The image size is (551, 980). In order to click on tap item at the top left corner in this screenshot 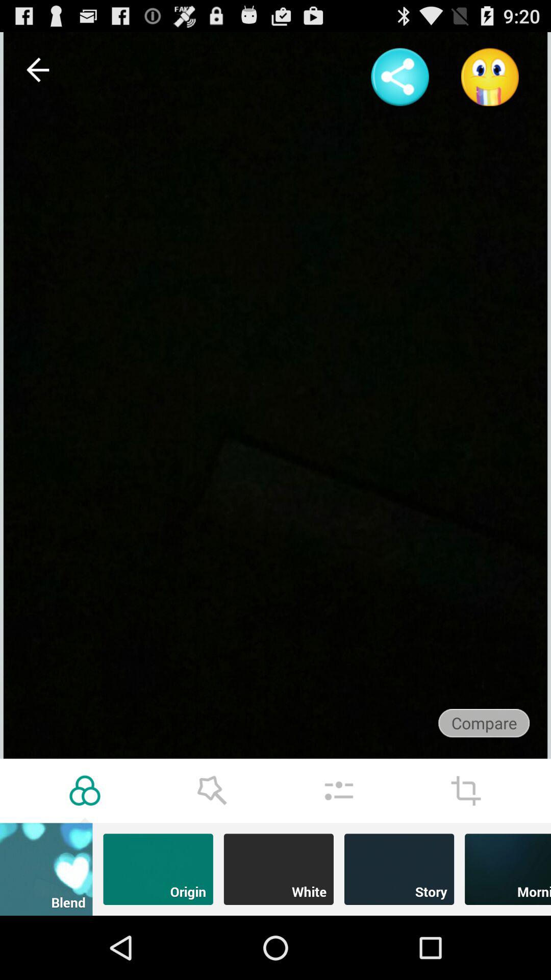, I will do `click(37, 69)`.